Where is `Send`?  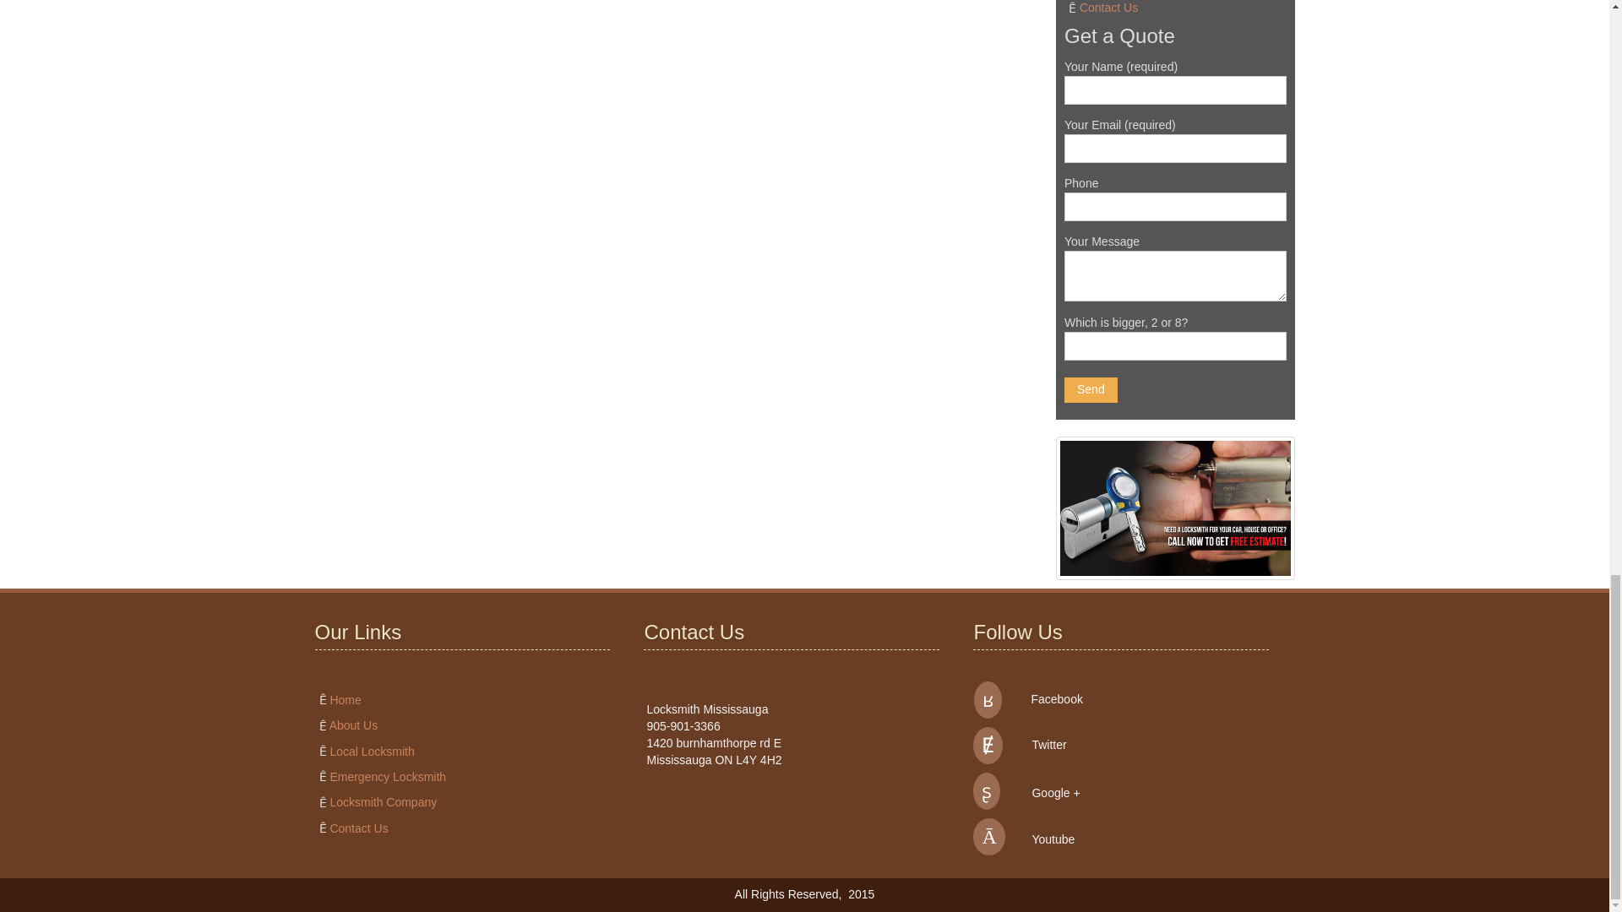 Send is located at coordinates (1090, 390).